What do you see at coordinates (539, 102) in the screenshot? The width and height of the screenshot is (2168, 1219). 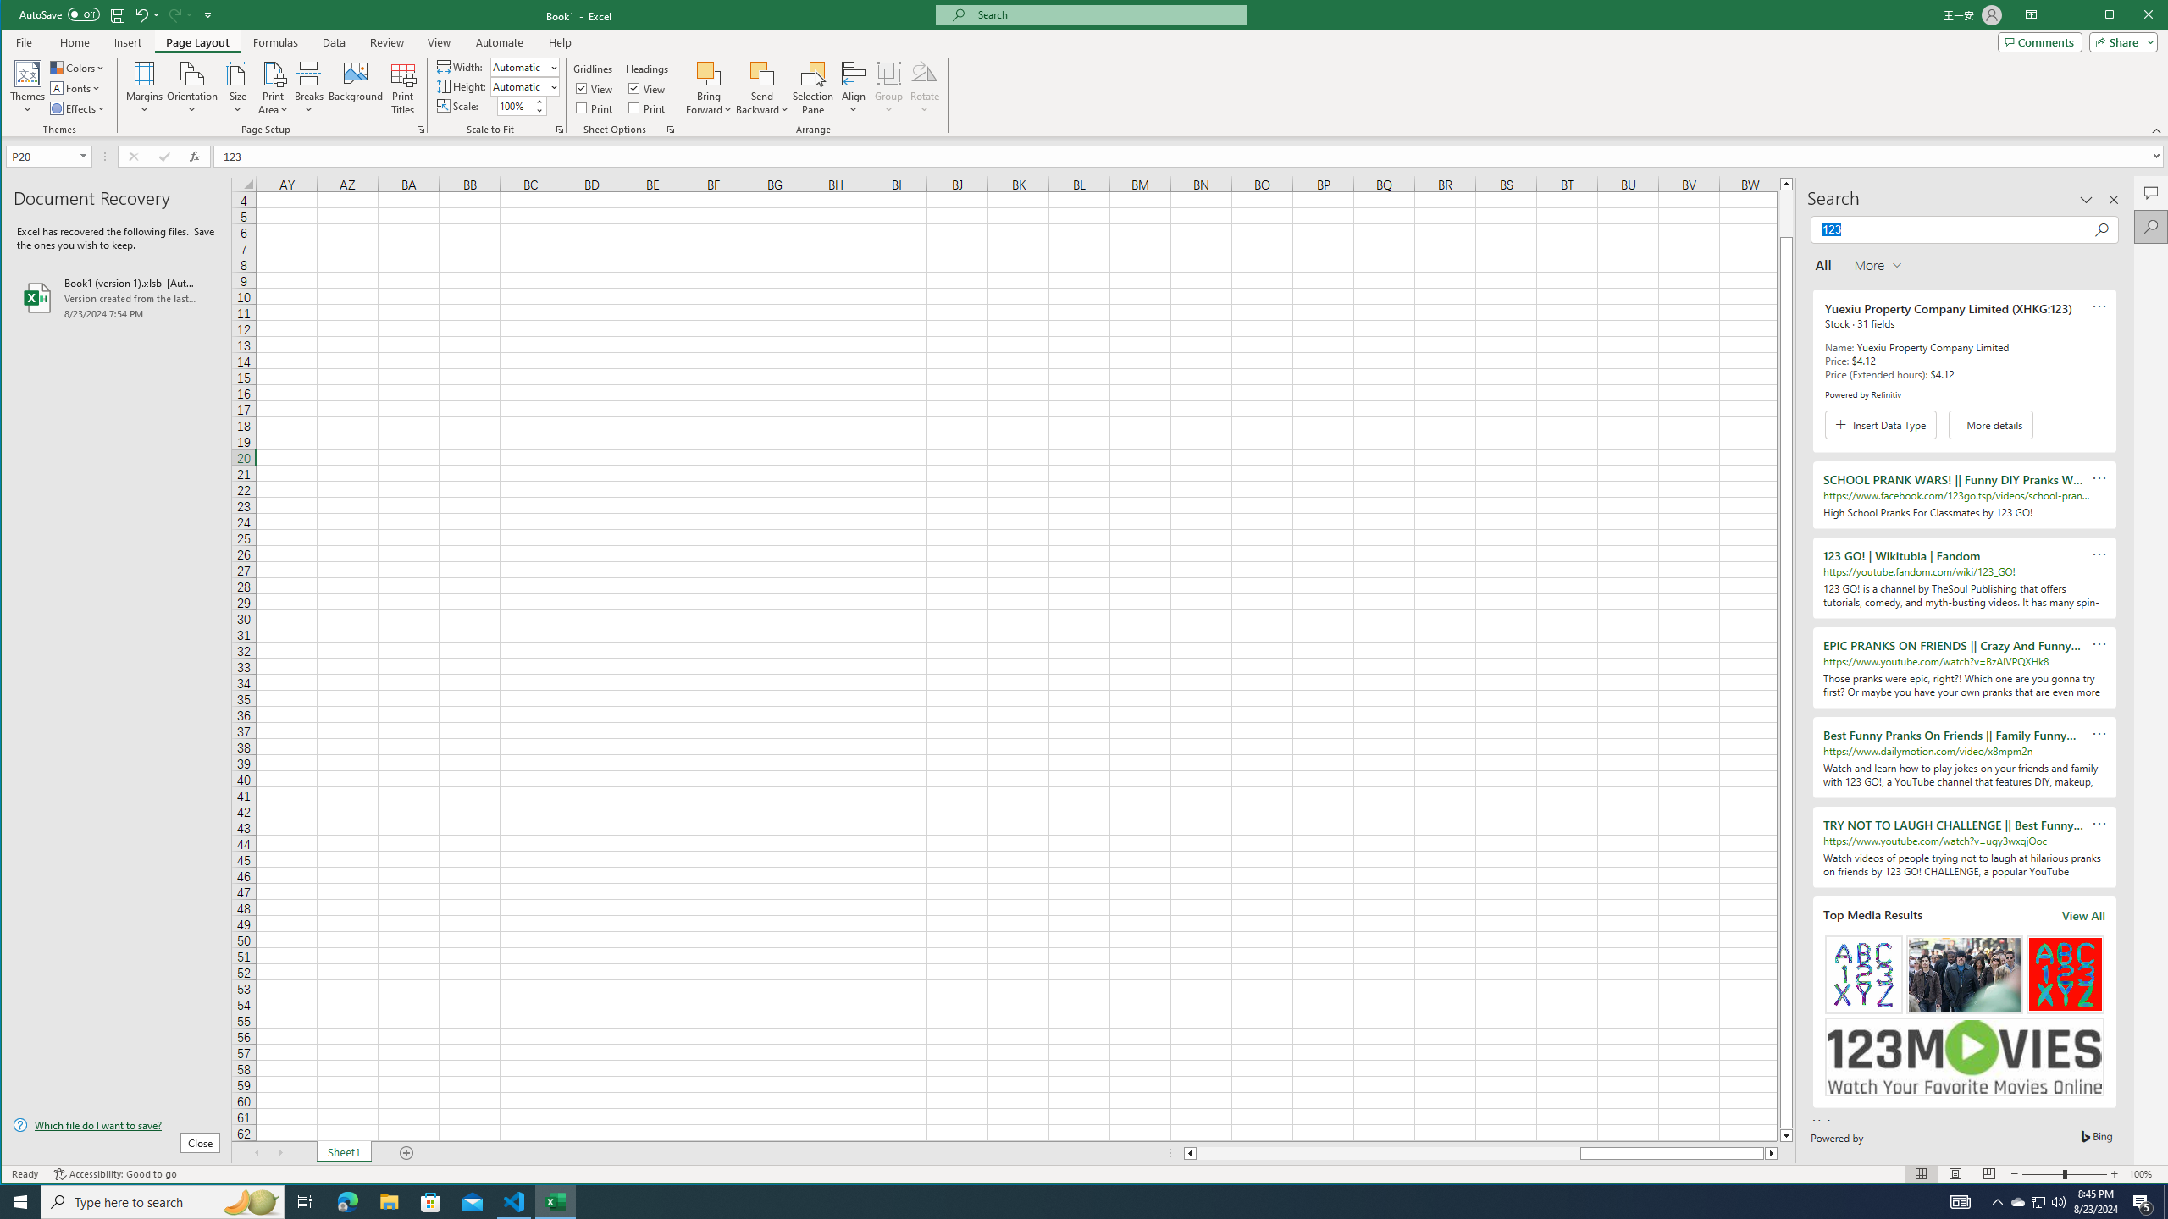 I see `More` at bounding box center [539, 102].